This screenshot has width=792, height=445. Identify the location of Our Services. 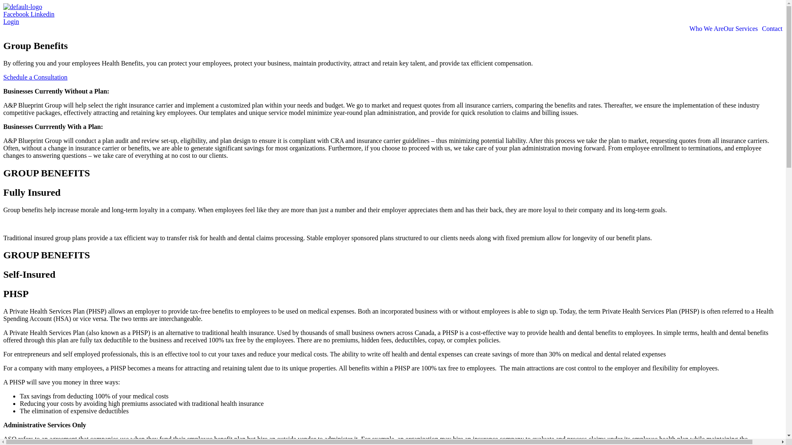
(742, 28).